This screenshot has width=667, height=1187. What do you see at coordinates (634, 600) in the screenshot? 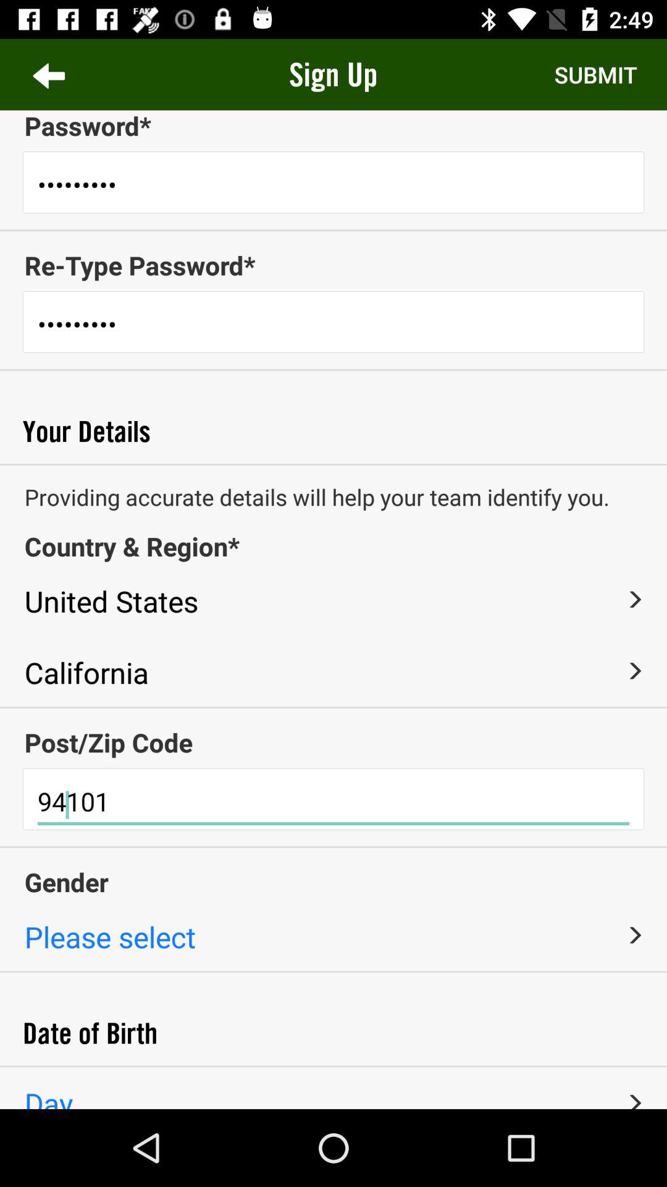
I see `select icon above california icon` at bounding box center [634, 600].